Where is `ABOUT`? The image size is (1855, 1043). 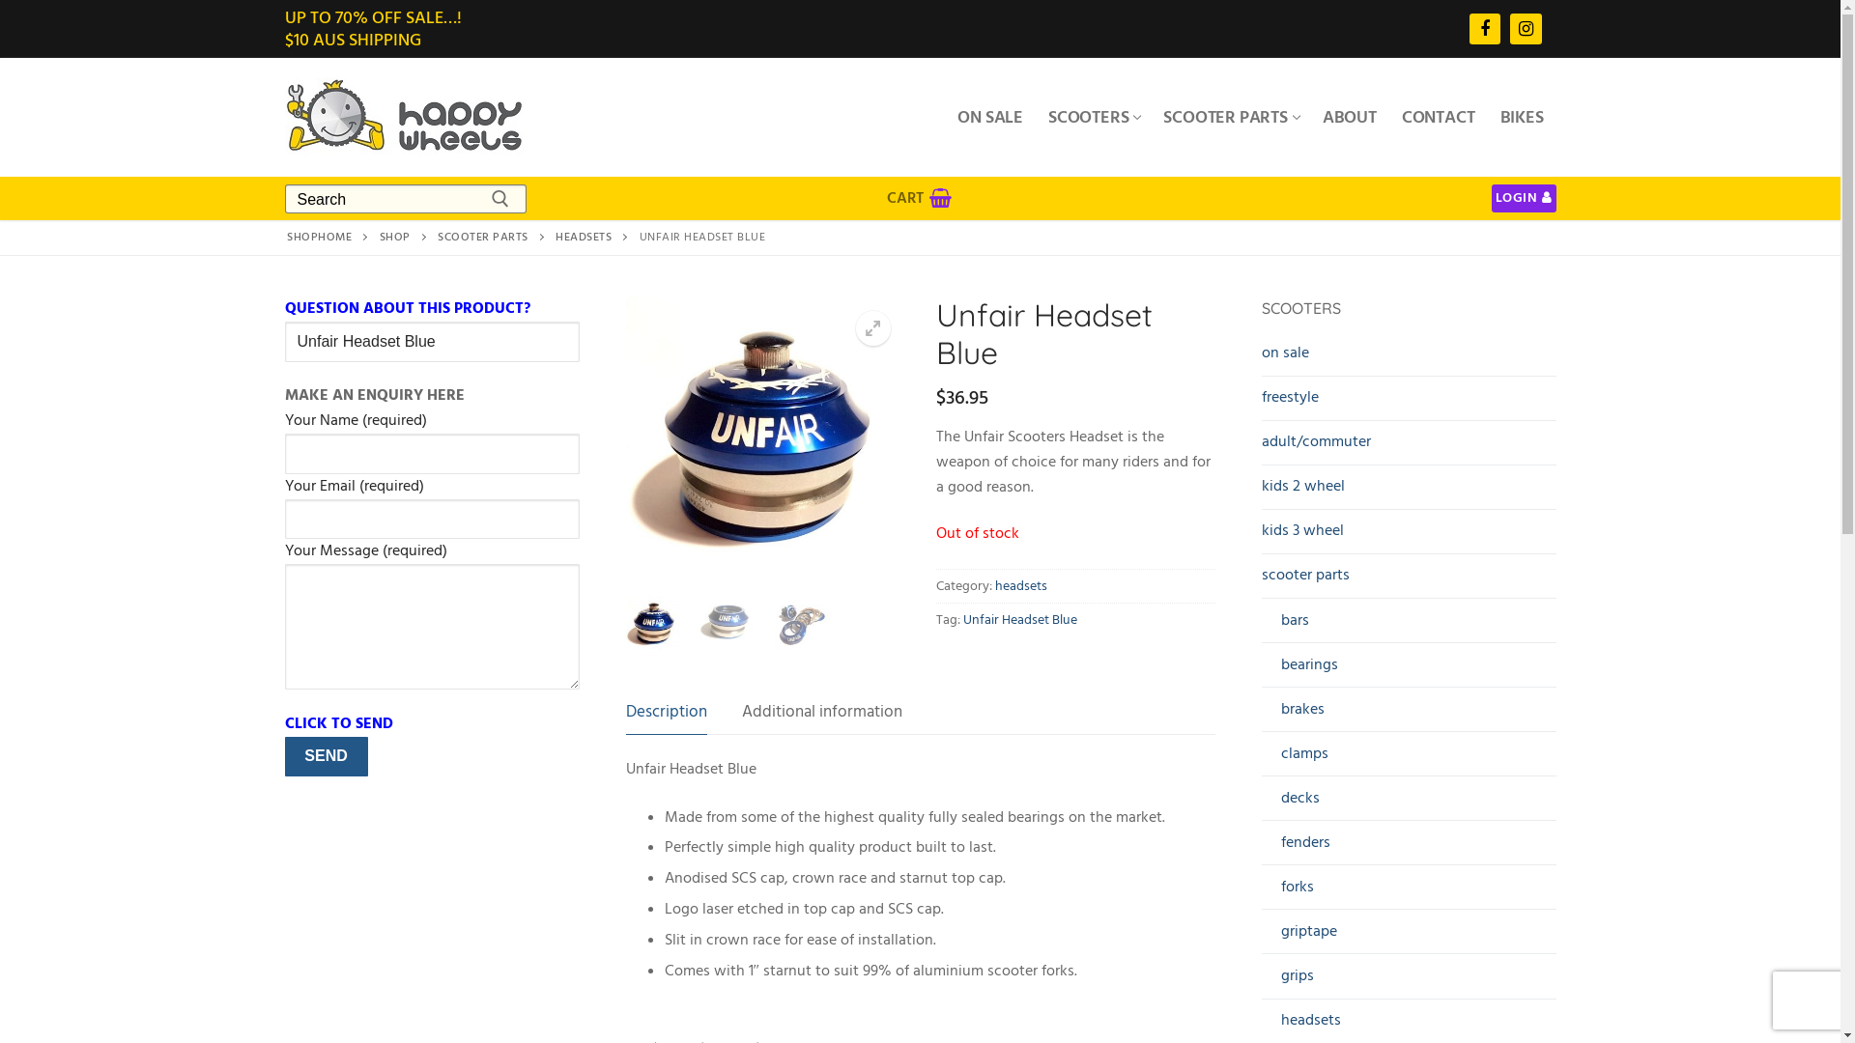 ABOUT is located at coordinates (1350, 117).